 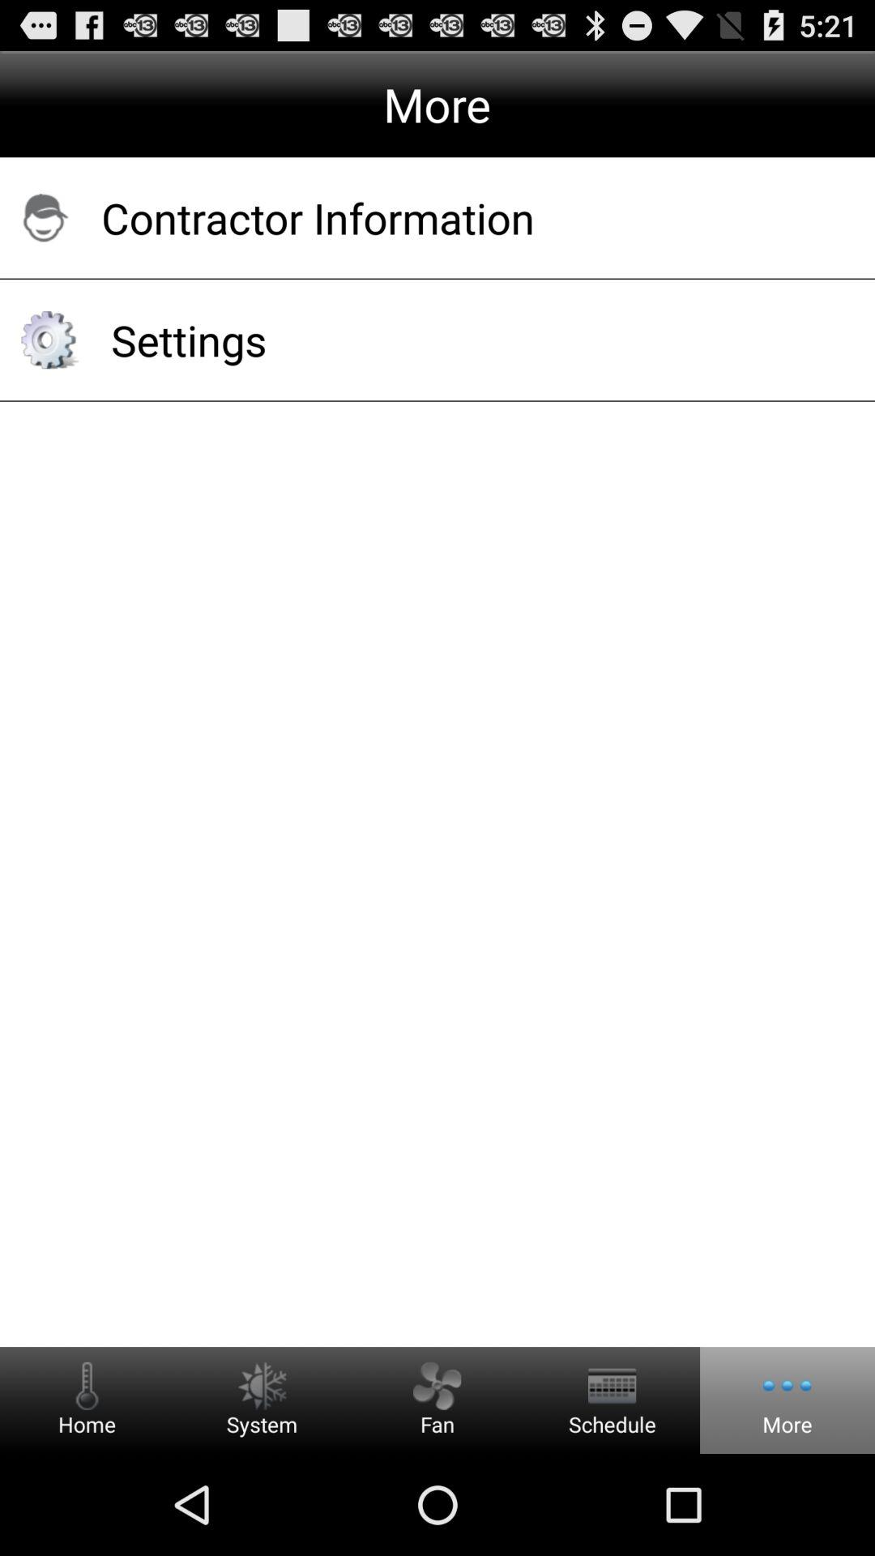 What do you see at coordinates (467, 217) in the screenshot?
I see `press app above the settings item` at bounding box center [467, 217].